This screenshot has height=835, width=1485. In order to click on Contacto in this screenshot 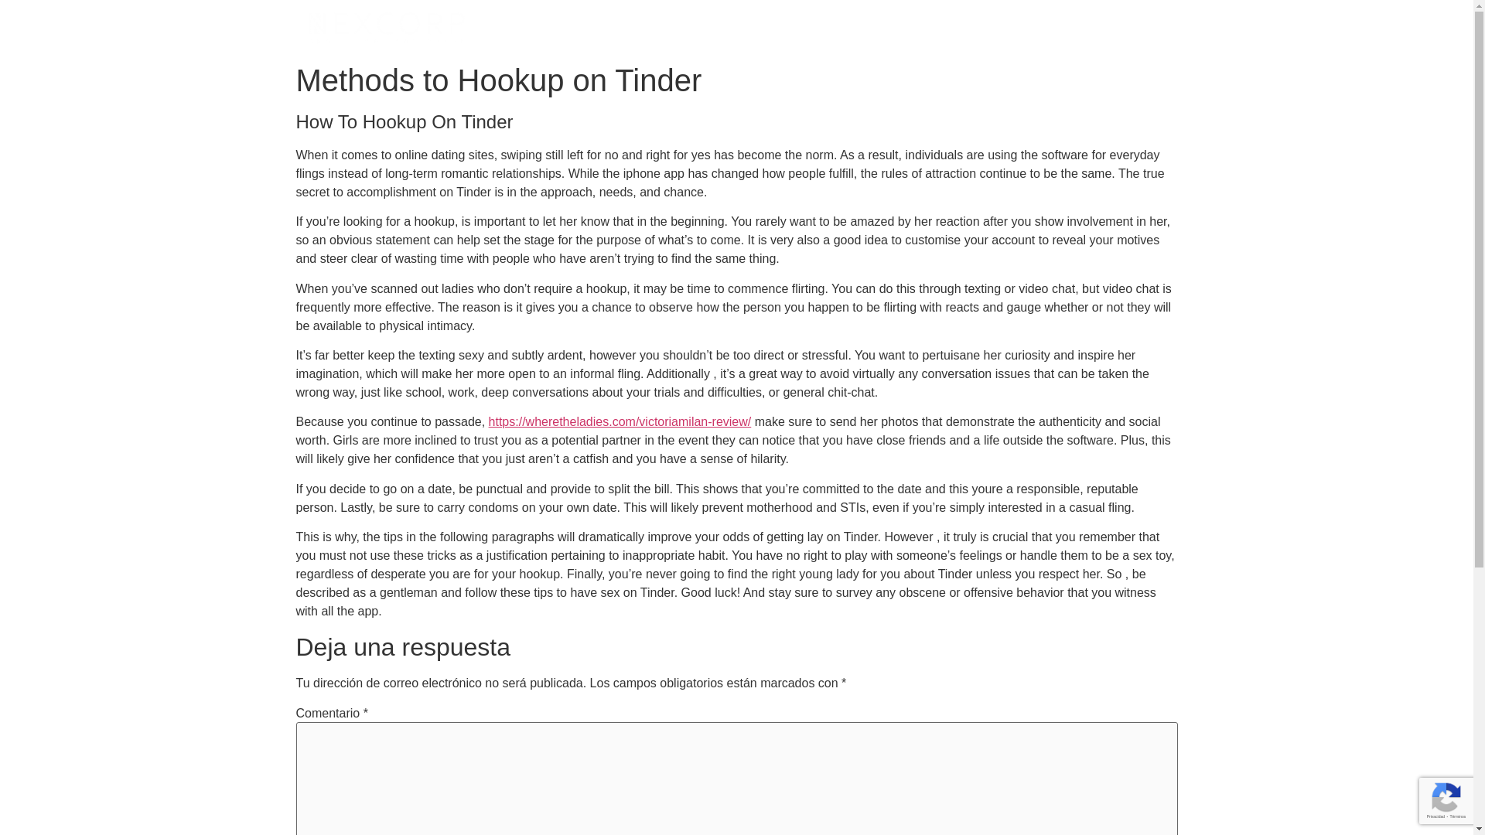, I will do `click(992, 28)`.